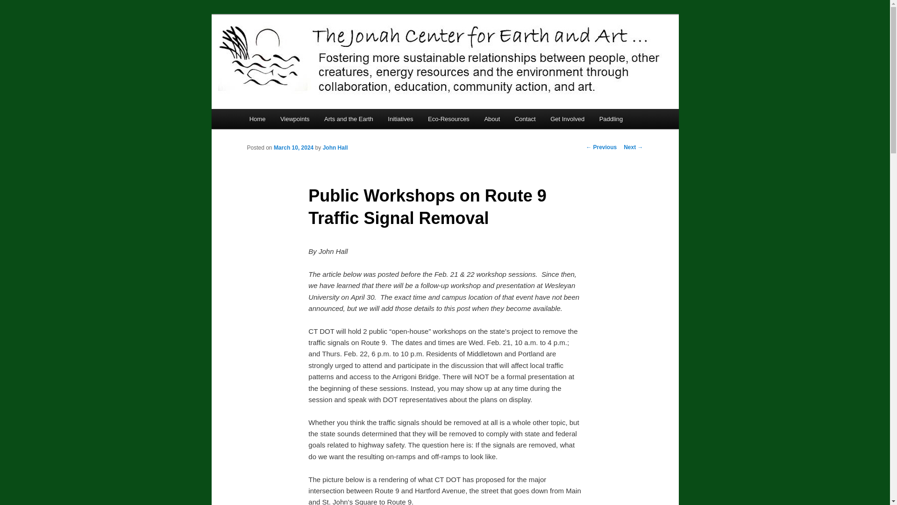 Image resolution: width=897 pixels, height=505 pixels. Describe the element at coordinates (294, 119) in the screenshot. I see `Viewpoints` at that location.